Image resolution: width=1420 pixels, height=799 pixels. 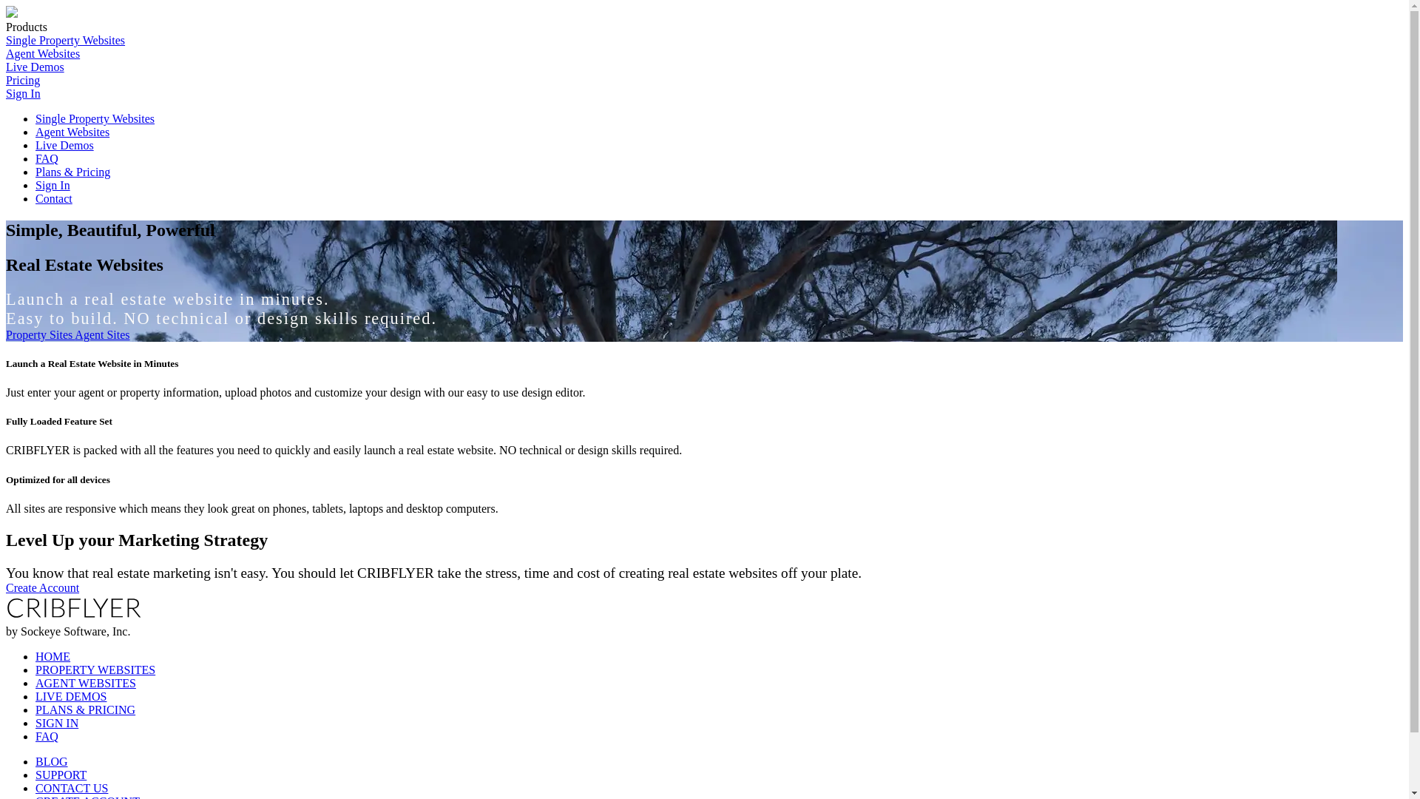 I want to click on PROPERTY WEBSITES, so click(x=95, y=670).